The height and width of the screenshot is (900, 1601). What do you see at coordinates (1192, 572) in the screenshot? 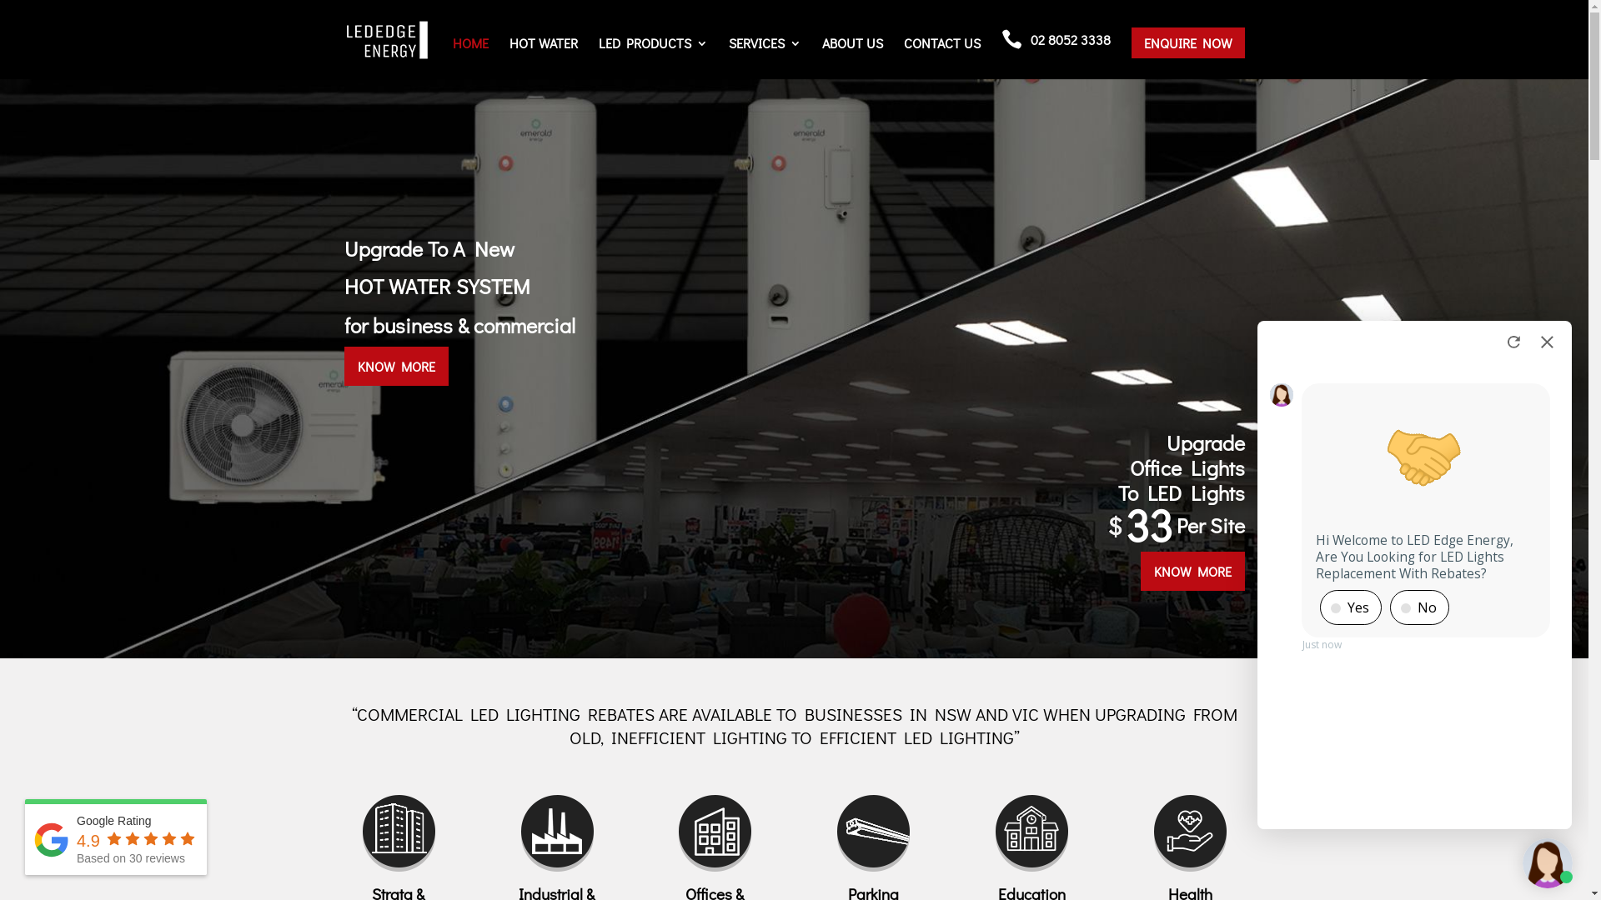
I see `KNOW MORE` at bounding box center [1192, 572].